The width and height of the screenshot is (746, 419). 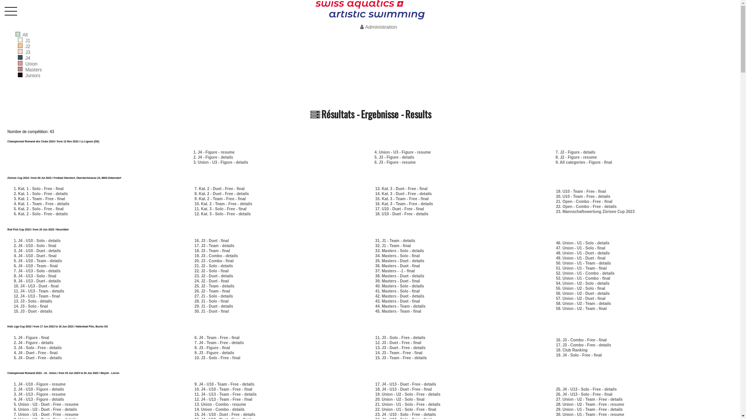 What do you see at coordinates (590, 404) in the screenshot?
I see `28. Union - U2 - Team - Free - resume` at bounding box center [590, 404].